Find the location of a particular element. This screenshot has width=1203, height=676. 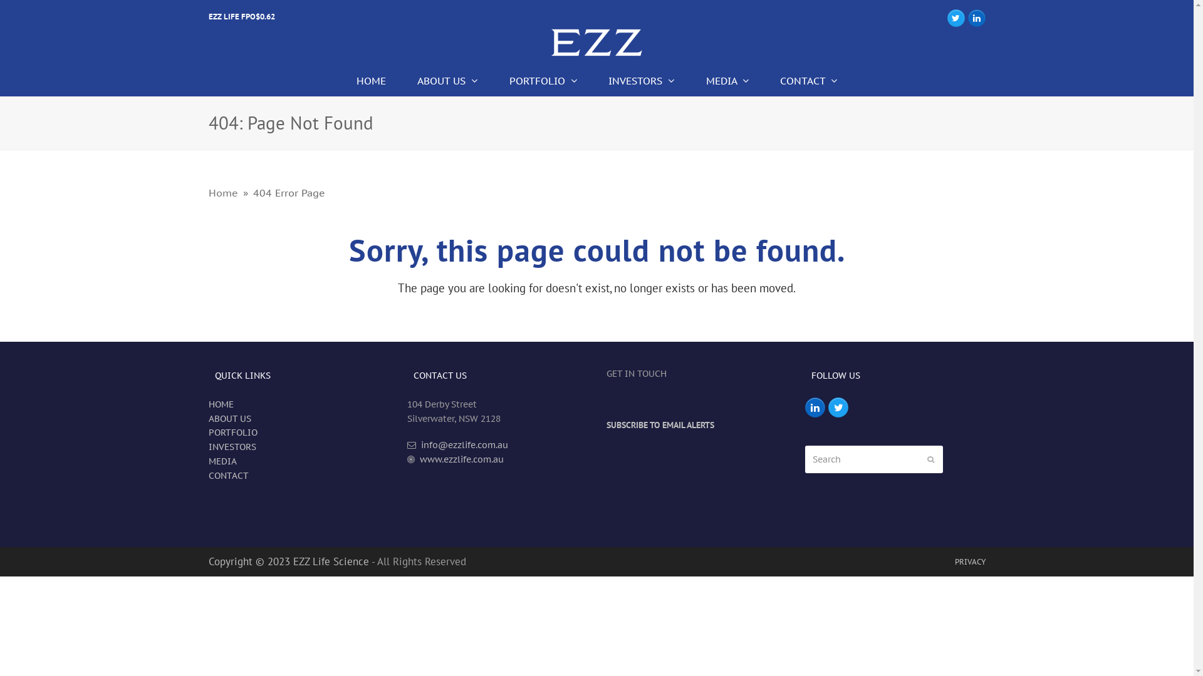

PORTFOLIO is located at coordinates (232, 433).